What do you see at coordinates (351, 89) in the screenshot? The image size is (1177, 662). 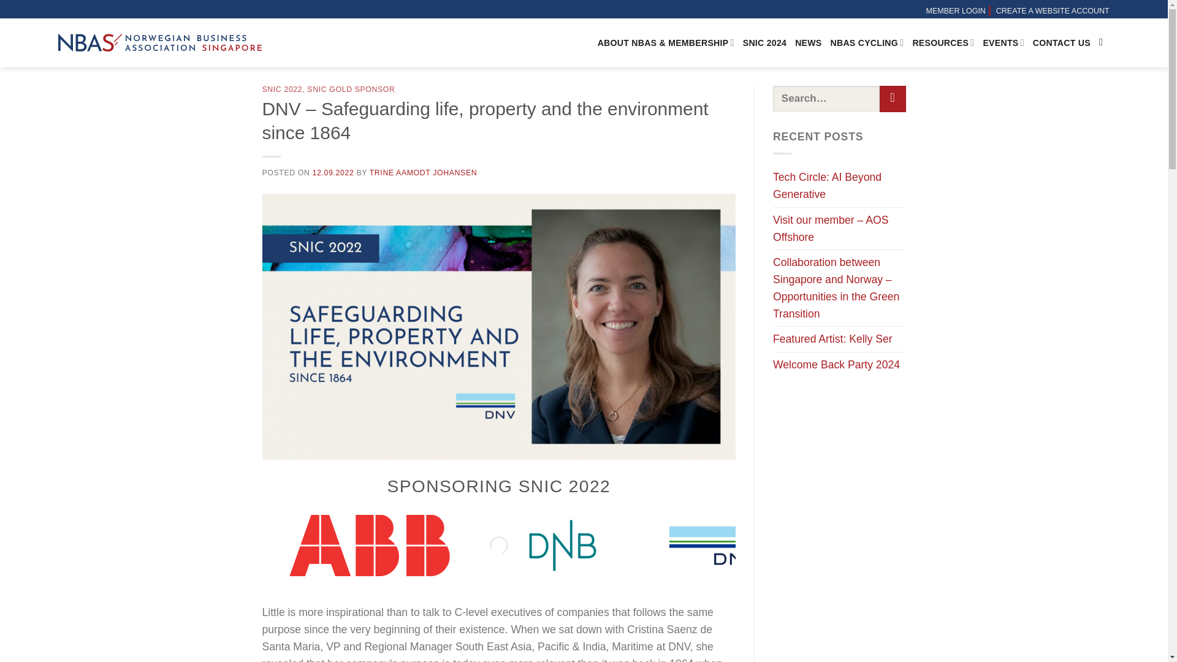 I see `SNIC GOLD SPONSOR` at bounding box center [351, 89].